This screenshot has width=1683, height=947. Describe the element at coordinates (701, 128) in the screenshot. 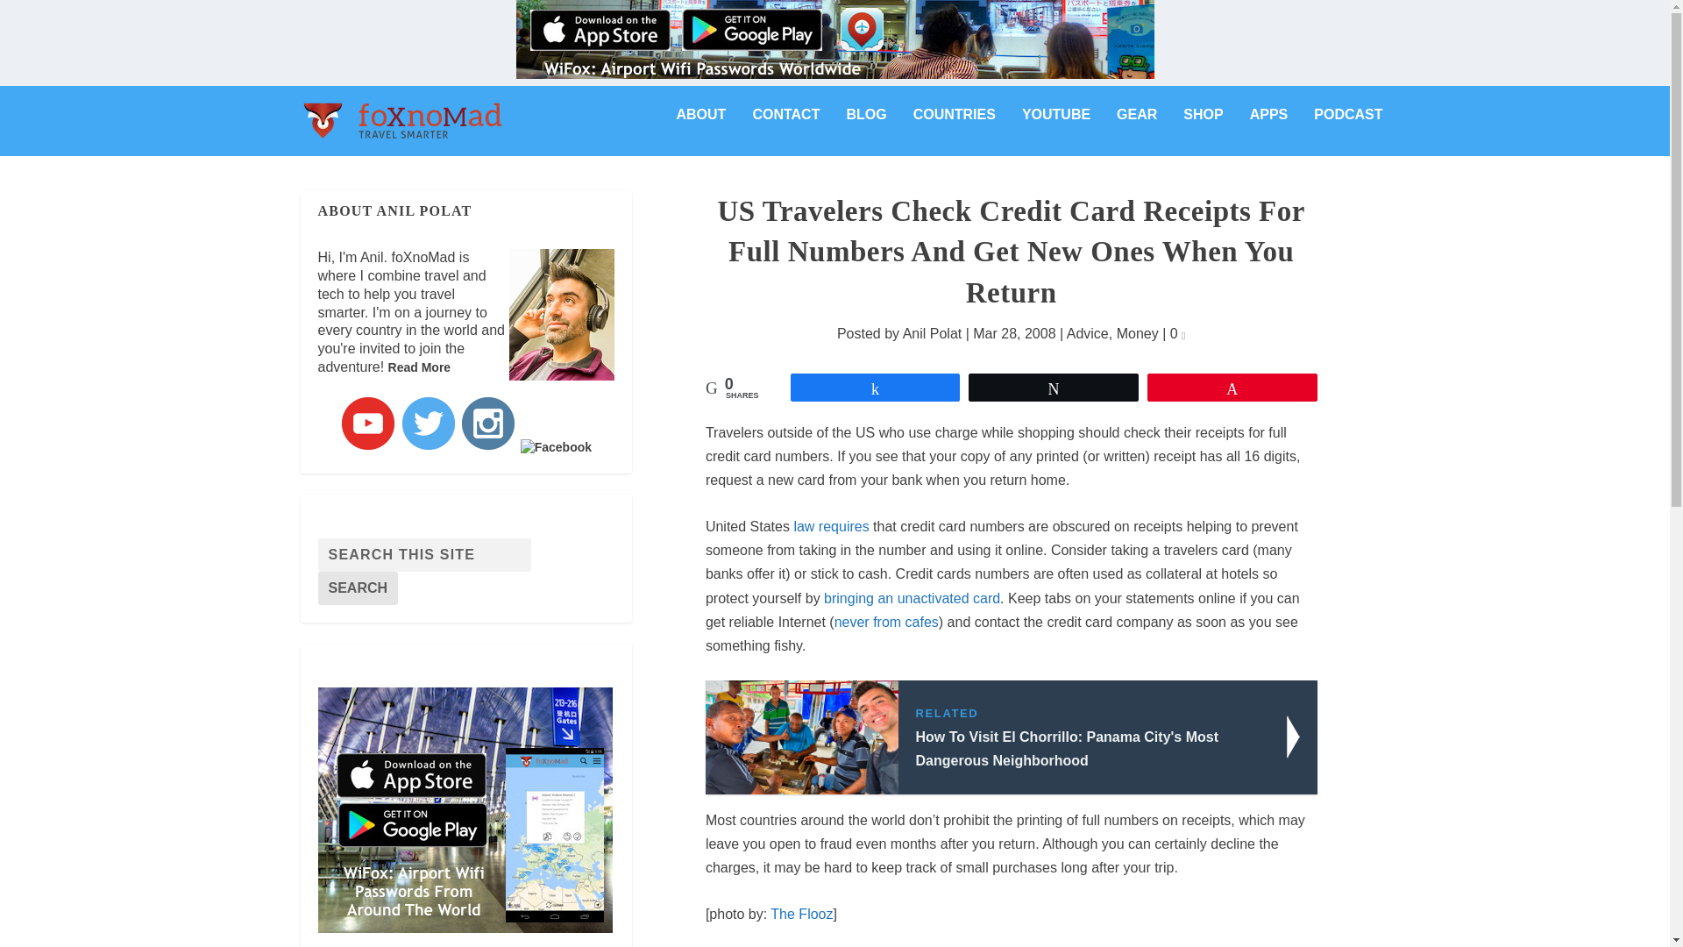

I see `ABOUT` at that location.